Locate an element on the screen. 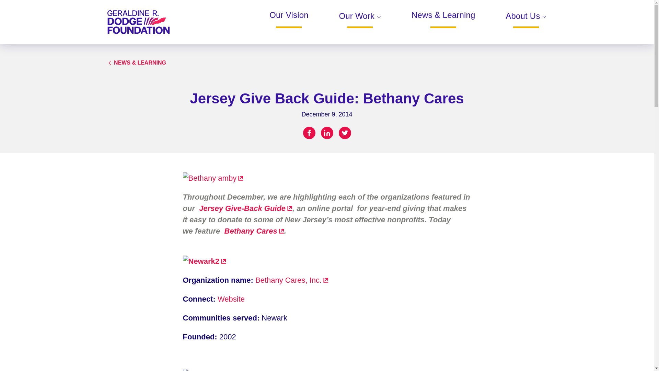 The width and height of the screenshot is (659, 371). About Us is located at coordinates (526, 20).